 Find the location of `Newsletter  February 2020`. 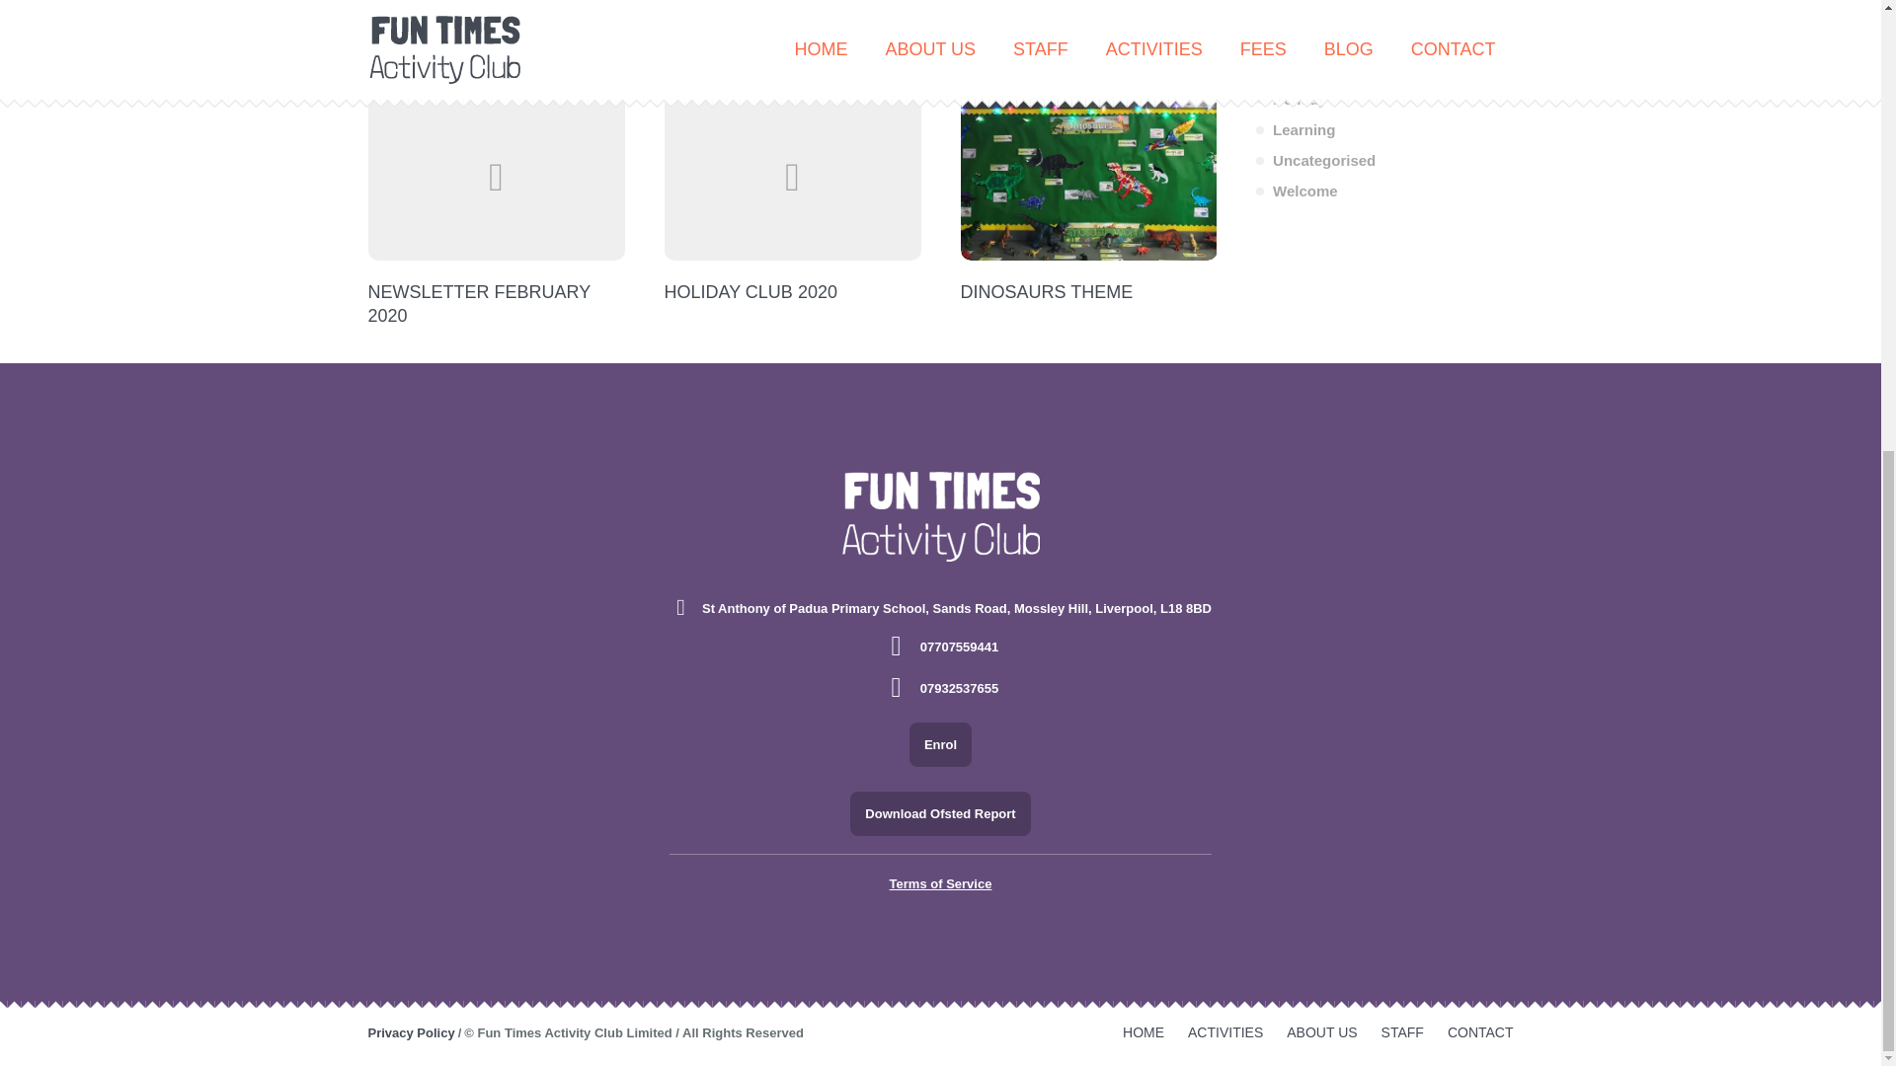

Newsletter  February 2020 is located at coordinates (496, 178).